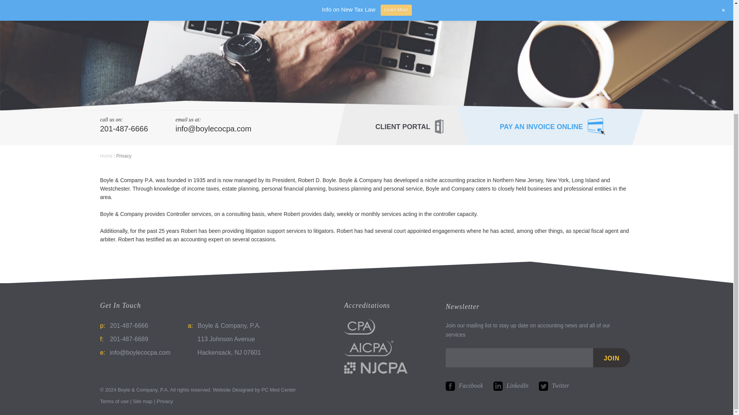 The width and height of the screenshot is (739, 415). What do you see at coordinates (106, 156) in the screenshot?
I see `Home` at bounding box center [106, 156].